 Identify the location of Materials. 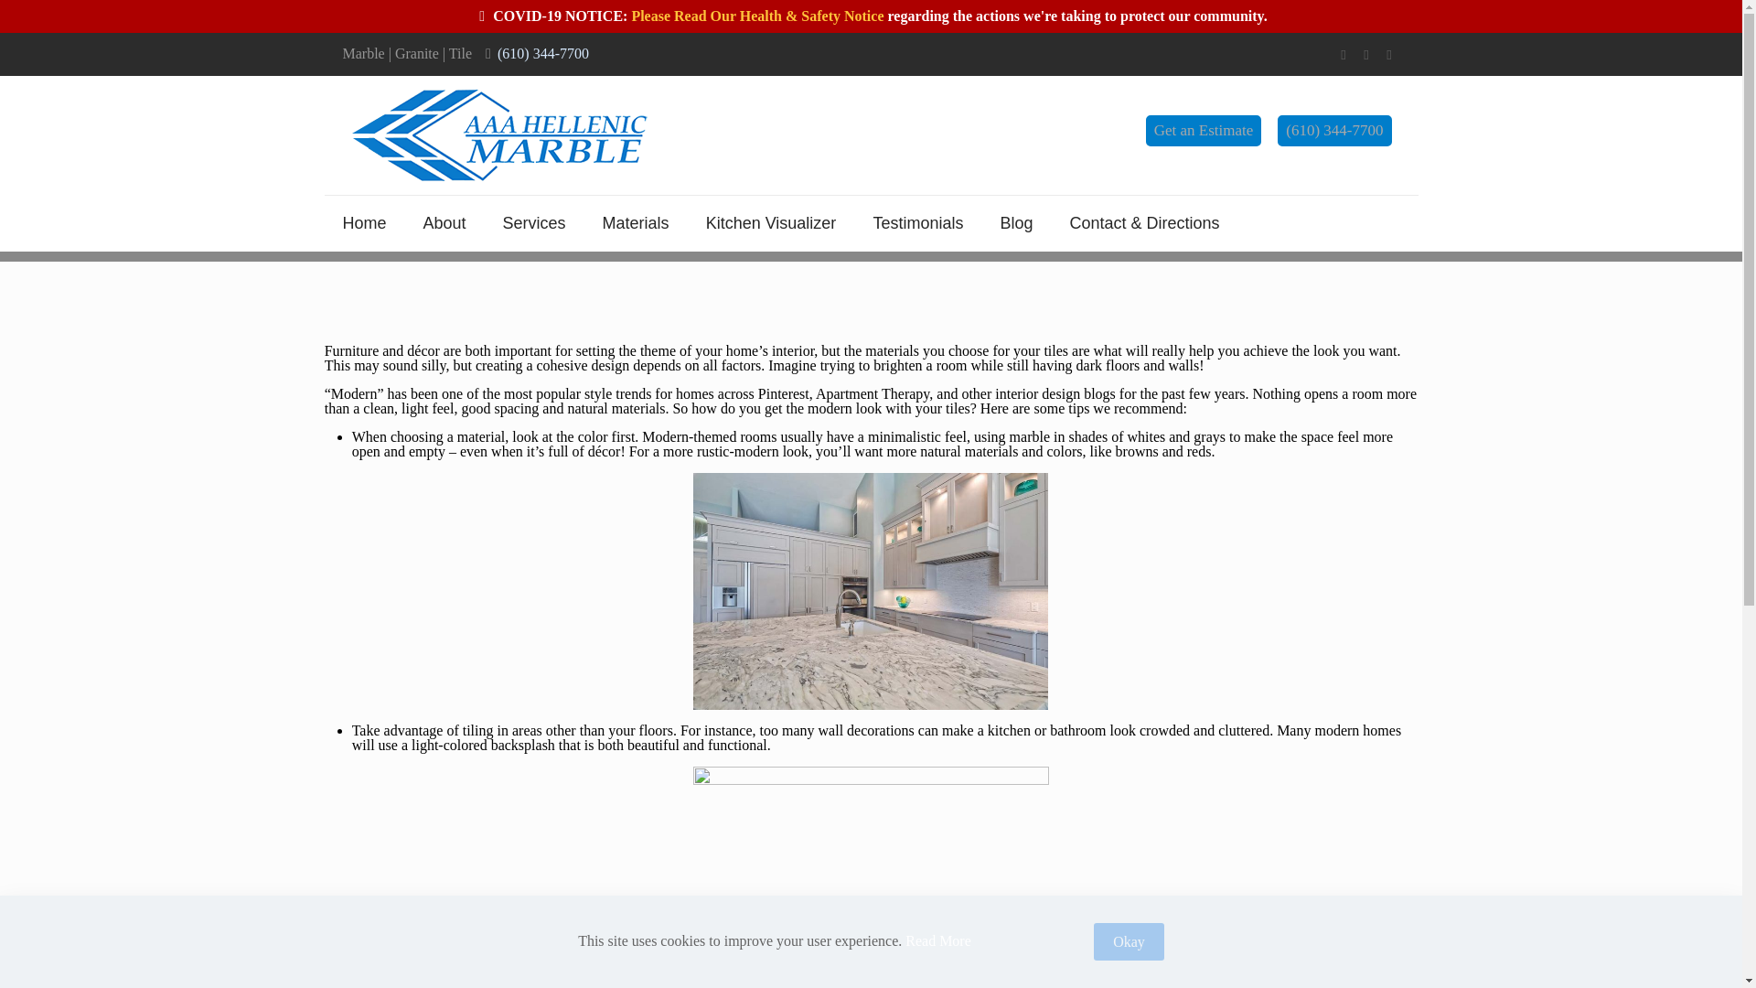
(637, 223).